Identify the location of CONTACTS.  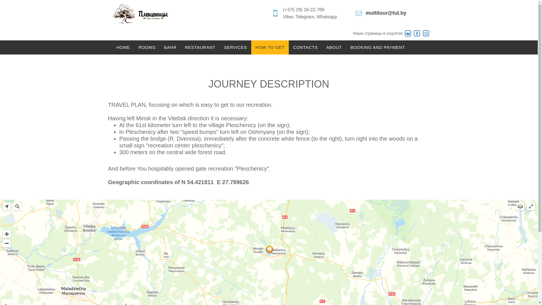
(305, 47).